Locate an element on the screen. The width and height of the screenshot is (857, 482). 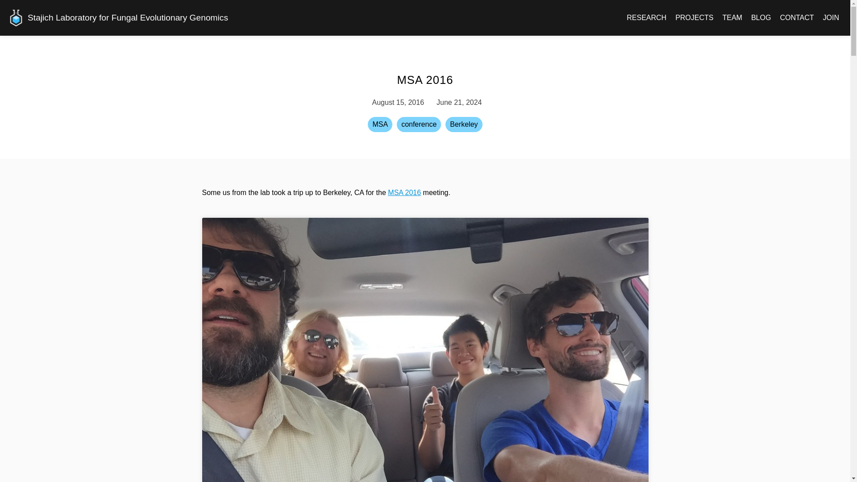
CONTACT is located at coordinates (796, 18).